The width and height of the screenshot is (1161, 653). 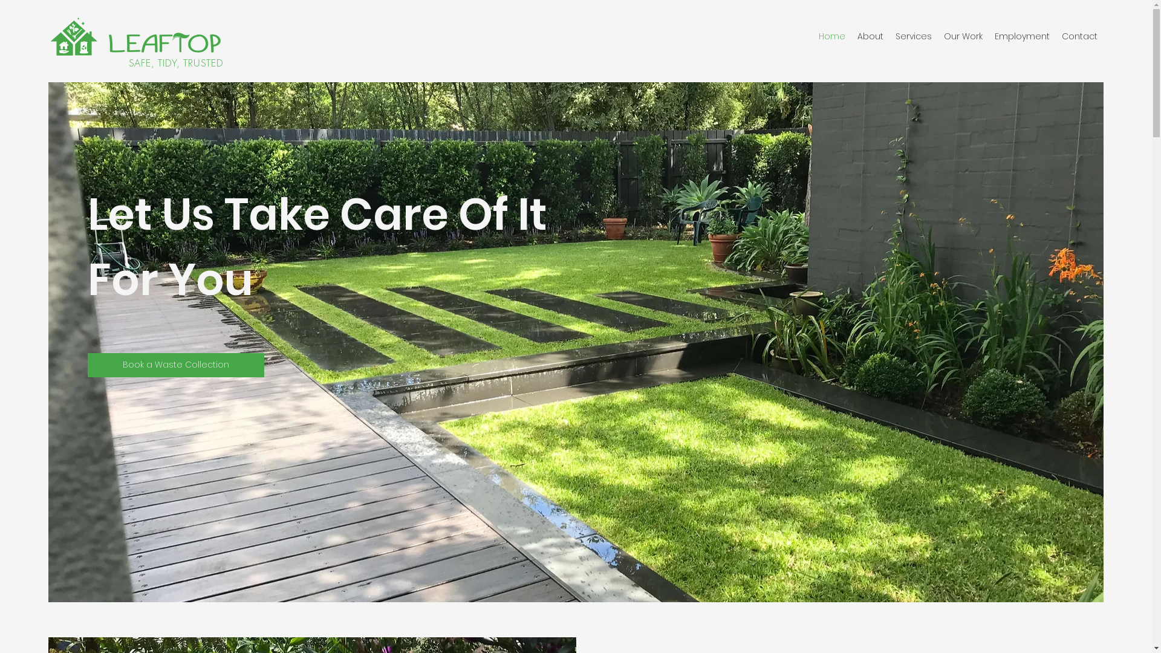 What do you see at coordinates (1080, 36) in the screenshot?
I see `Contact` at bounding box center [1080, 36].